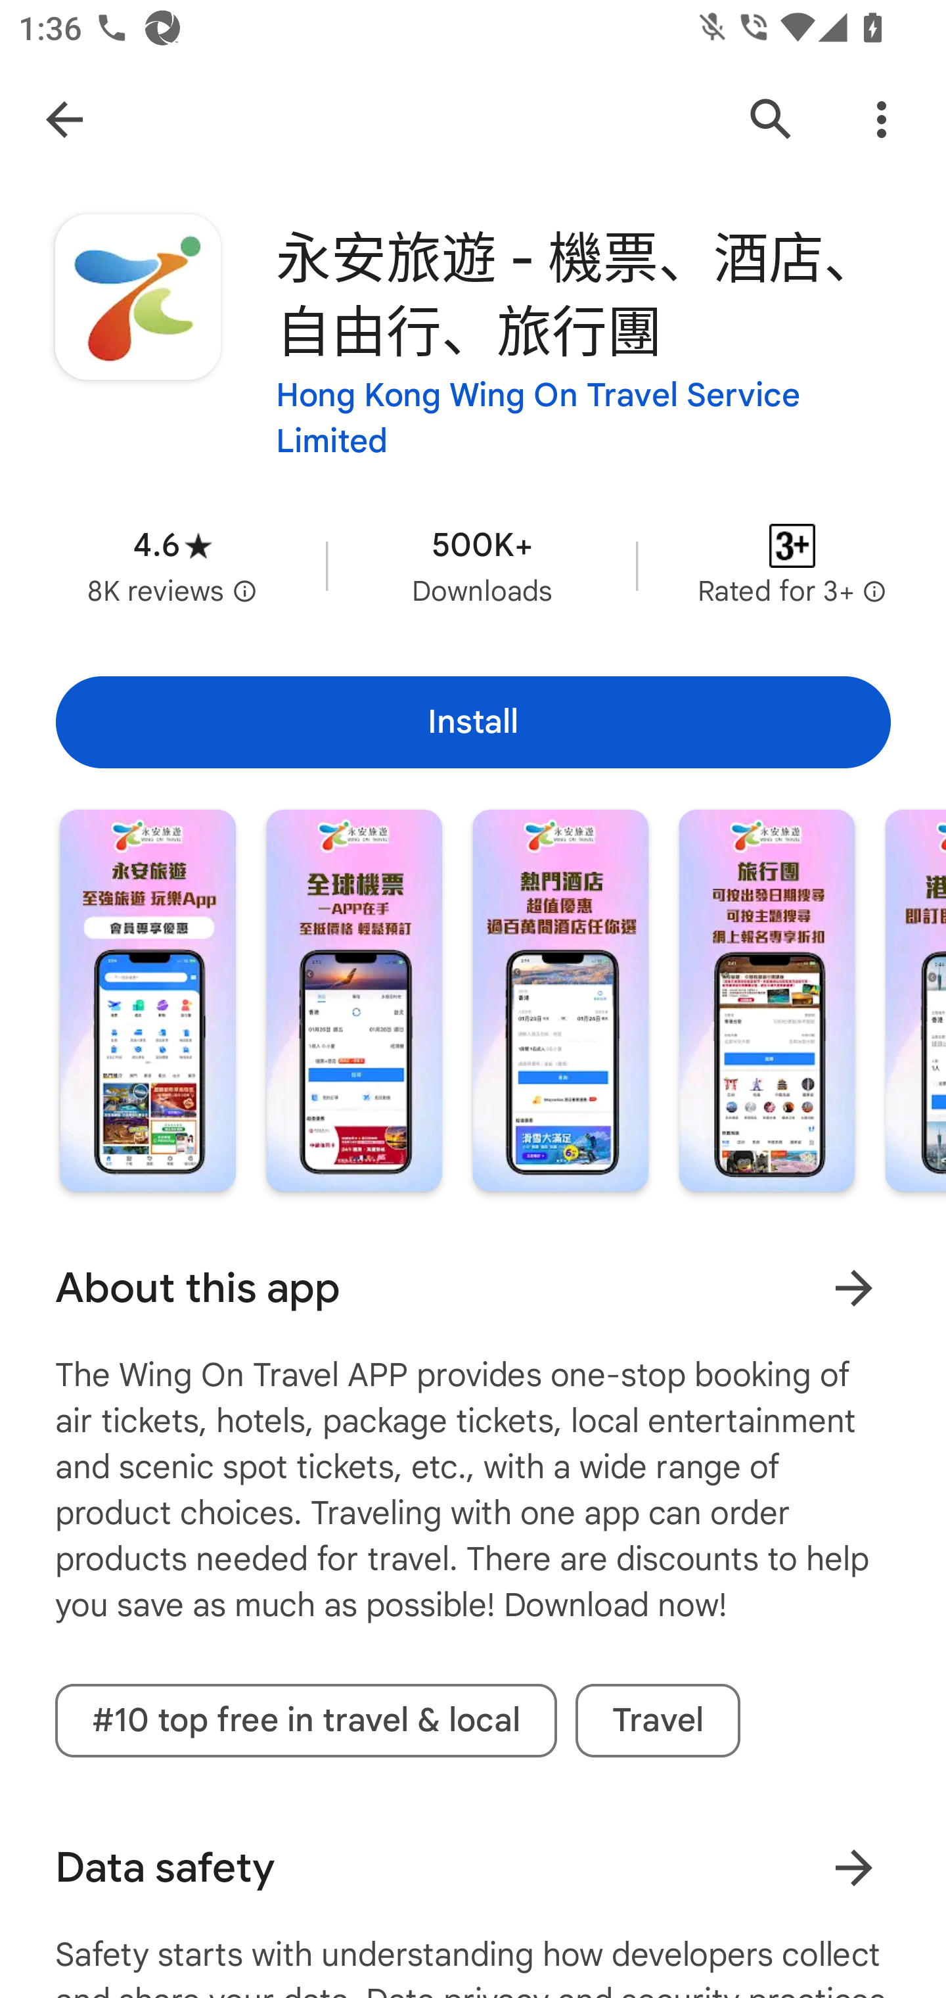 The width and height of the screenshot is (946, 1998). Describe the element at coordinates (64, 120) in the screenshot. I see `Navigate up` at that location.